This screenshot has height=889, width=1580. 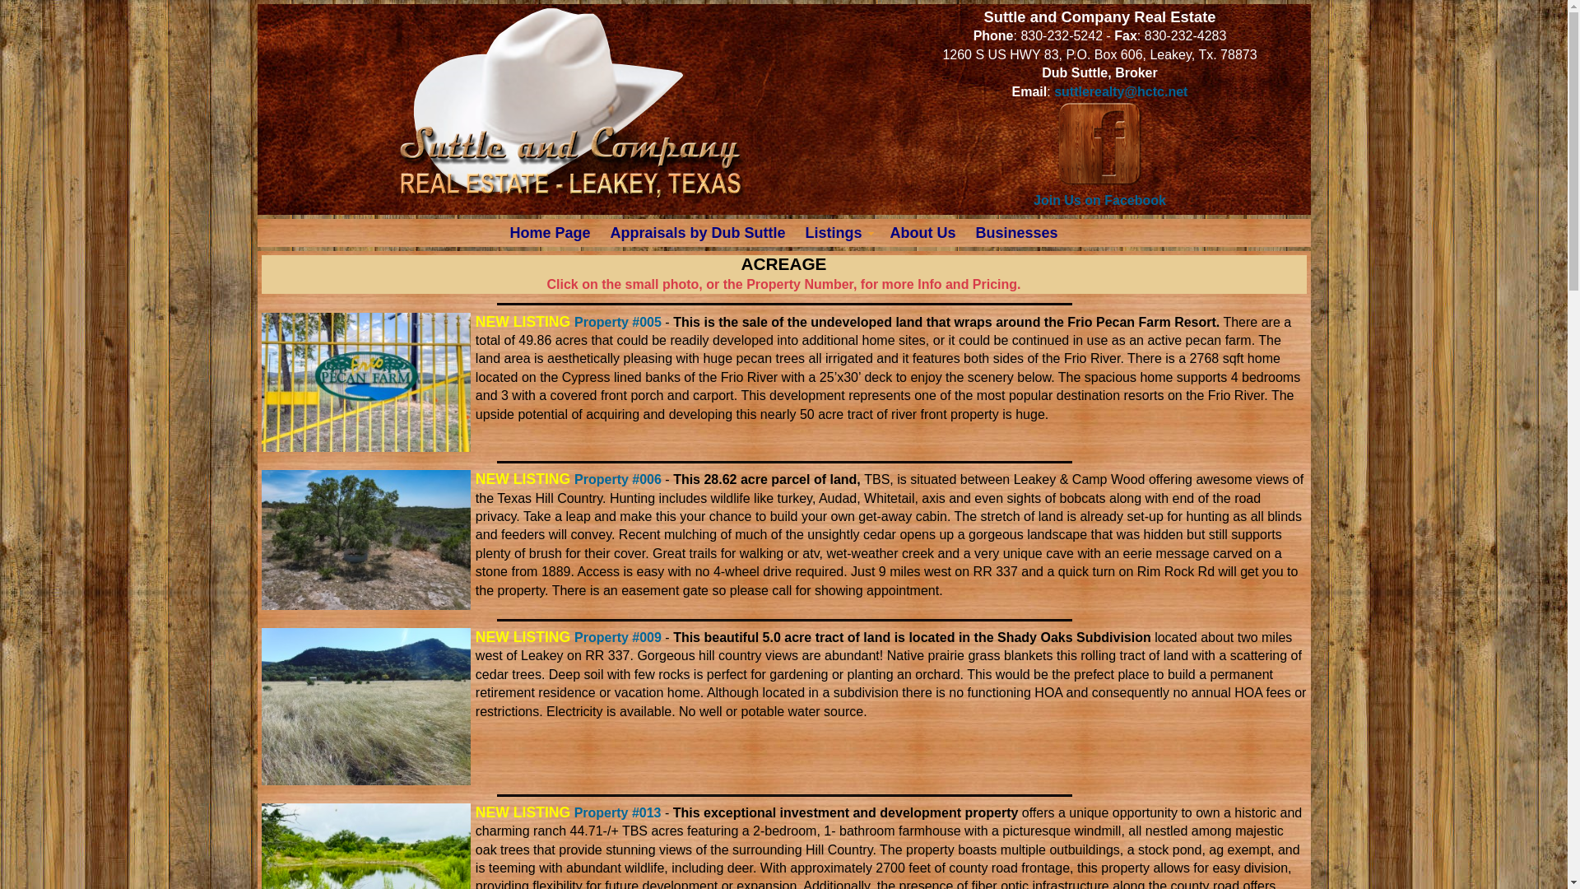 I want to click on Home Page, so click(x=550, y=232).